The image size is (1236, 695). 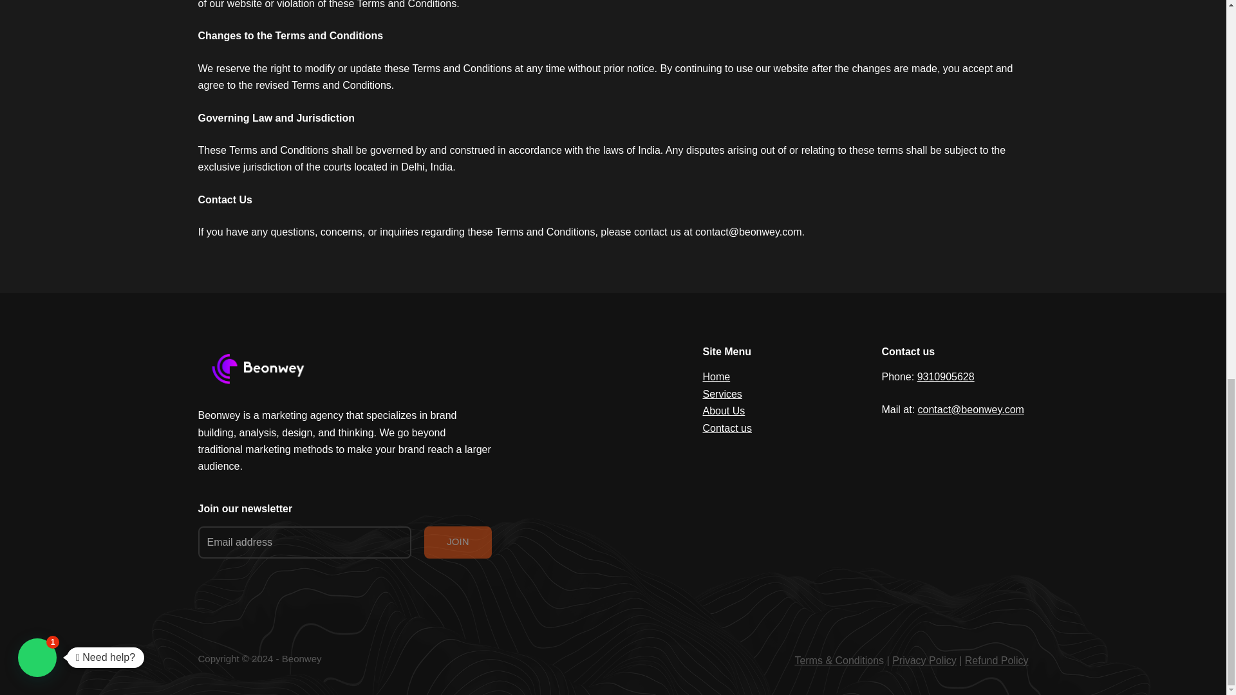 What do you see at coordinates (724, 411) in the screenshot?
I see `About Us` at bounding box center [724, 411].